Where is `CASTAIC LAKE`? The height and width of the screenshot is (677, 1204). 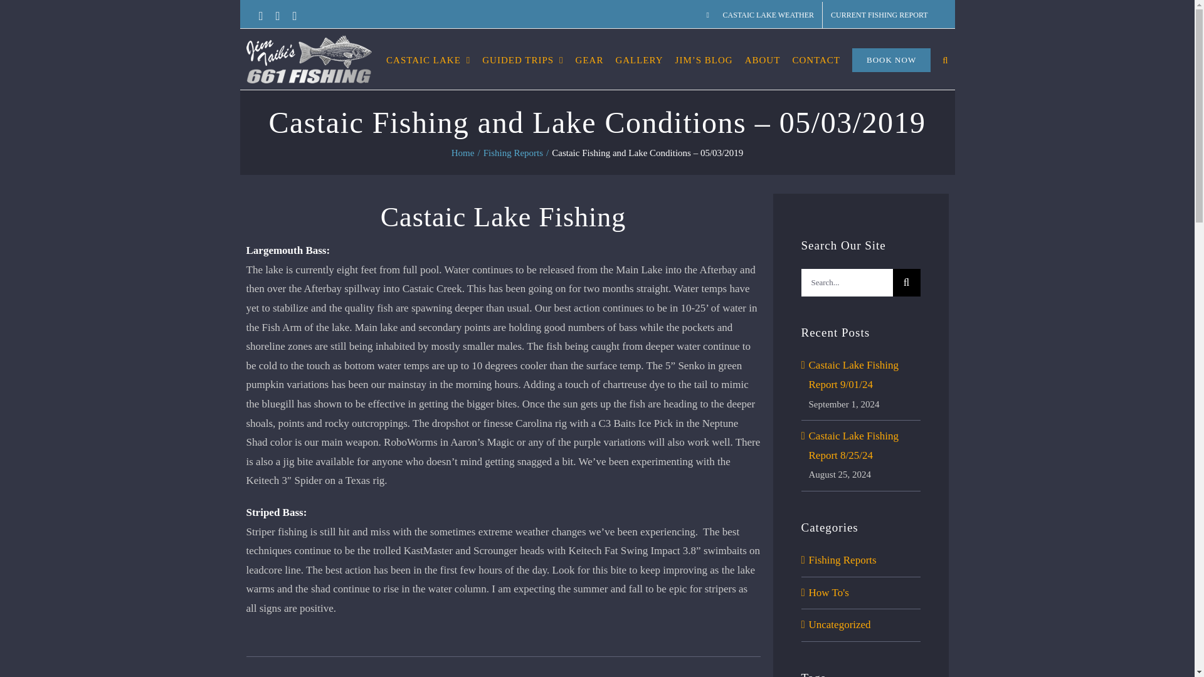 CASTAIC LAKE is located at coordinates (428, 59).